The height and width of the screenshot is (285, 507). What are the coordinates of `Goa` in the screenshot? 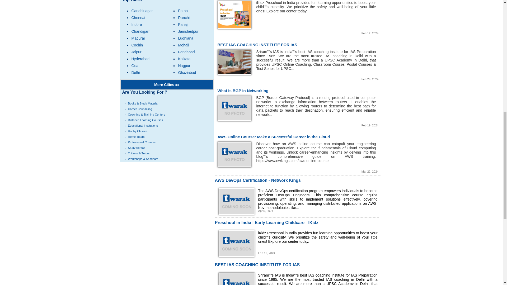 It's located at (135, 65).